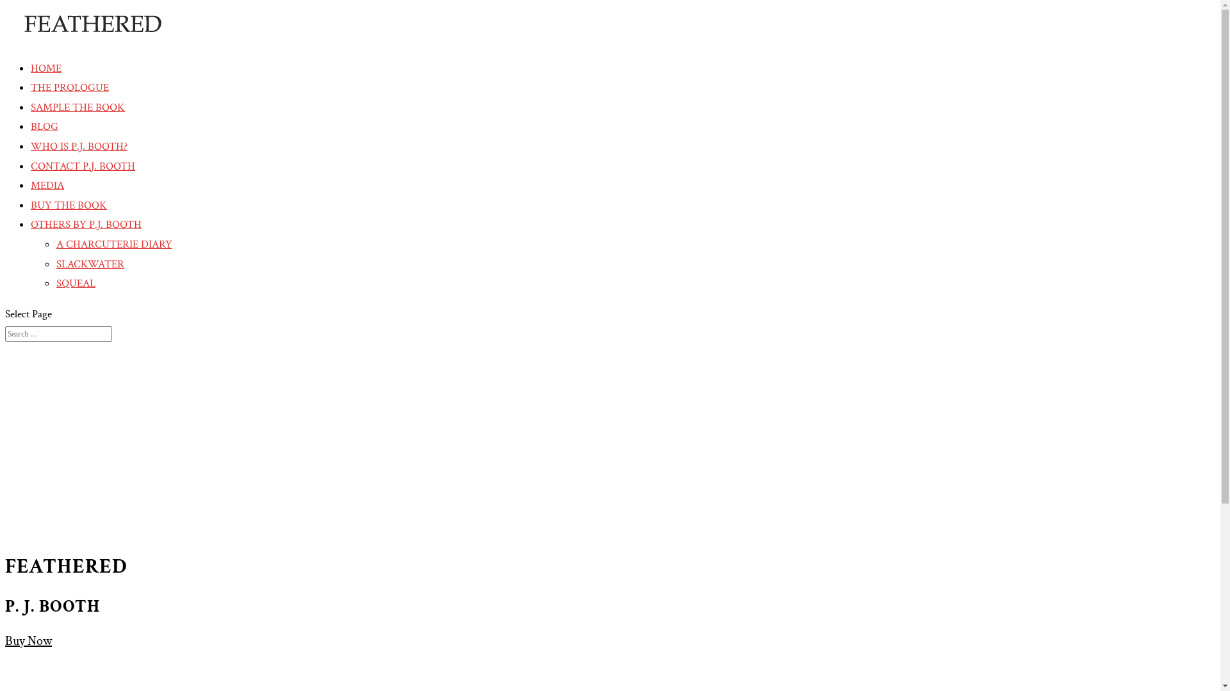 The width and height of the screenshot is (1230, 691). I want to click on Search for:, so click(59, 334).